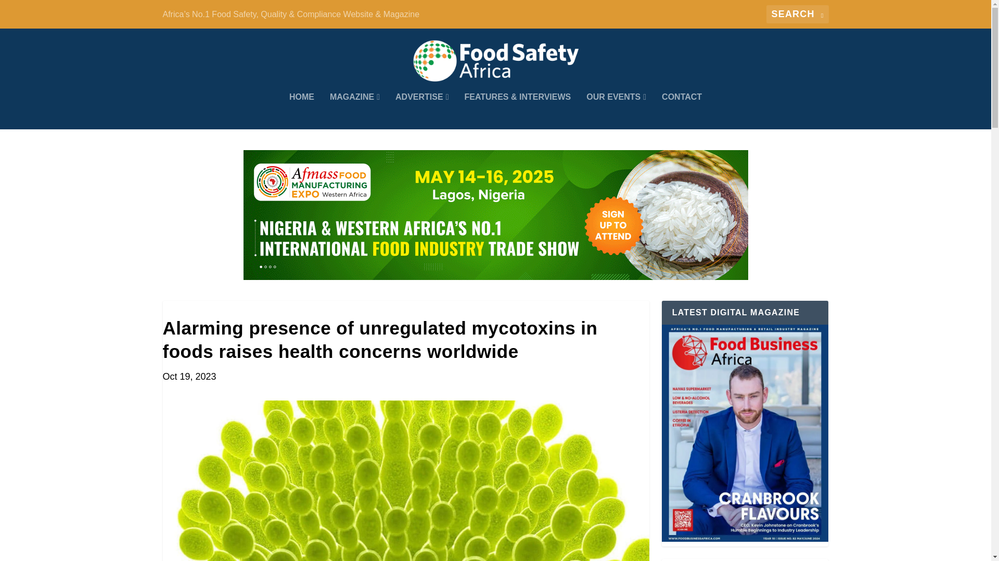 The height and width of the screenshot is (561, 999). I want to click on MAGAZINE, so click(354, 111).